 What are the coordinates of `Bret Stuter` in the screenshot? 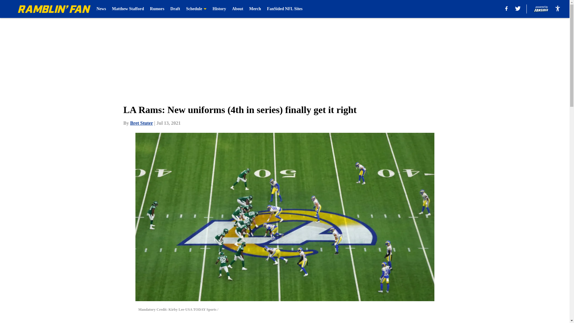 It's located at (141, 123).